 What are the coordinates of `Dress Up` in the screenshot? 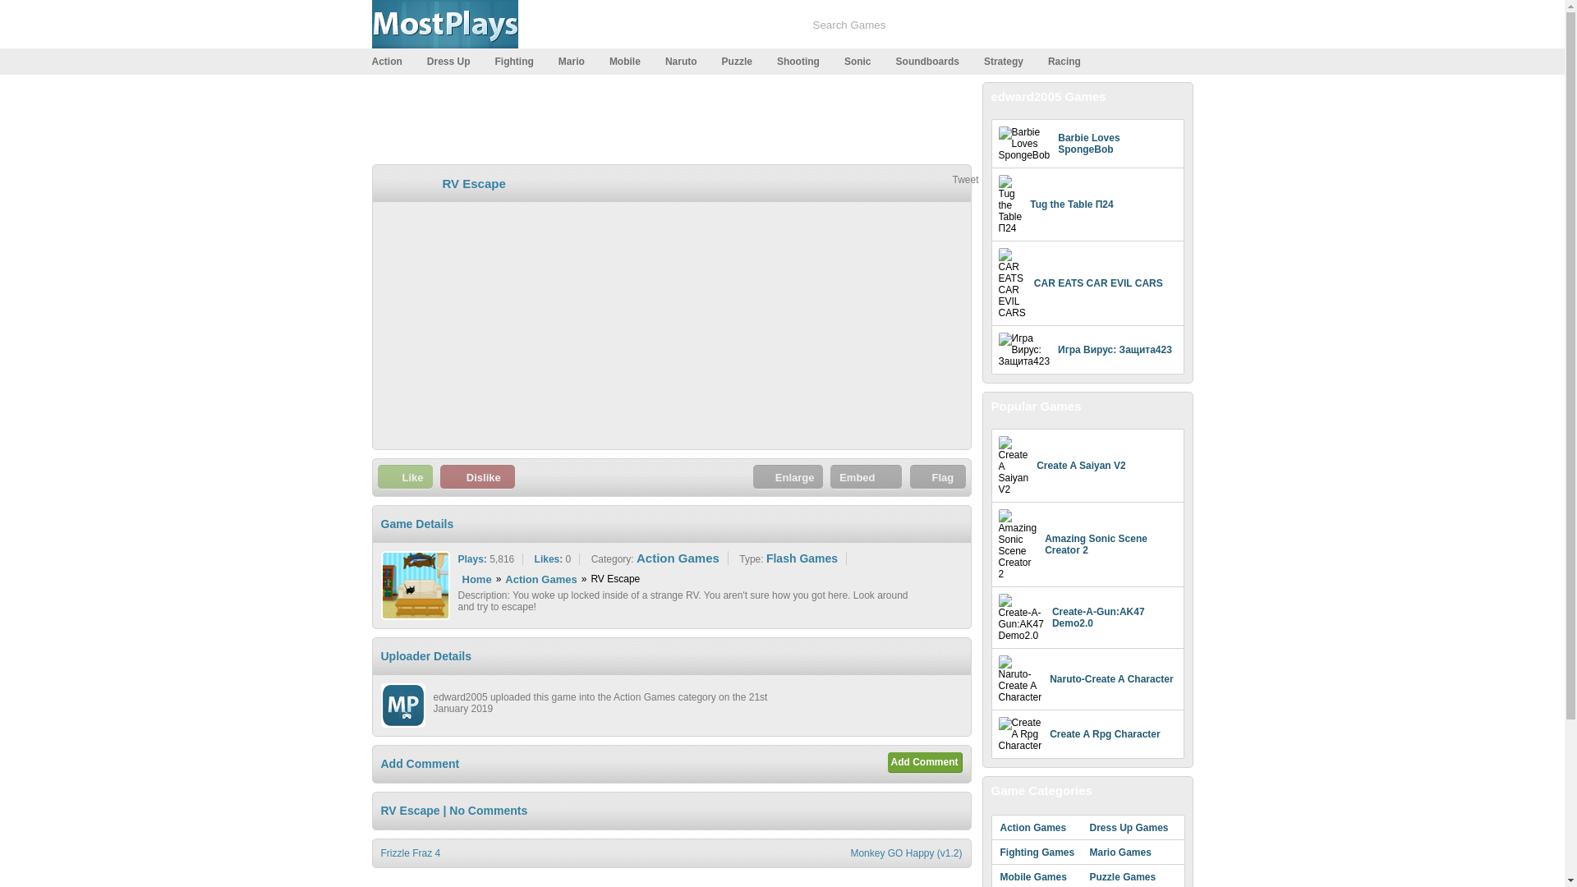 It's located at (455, 61).